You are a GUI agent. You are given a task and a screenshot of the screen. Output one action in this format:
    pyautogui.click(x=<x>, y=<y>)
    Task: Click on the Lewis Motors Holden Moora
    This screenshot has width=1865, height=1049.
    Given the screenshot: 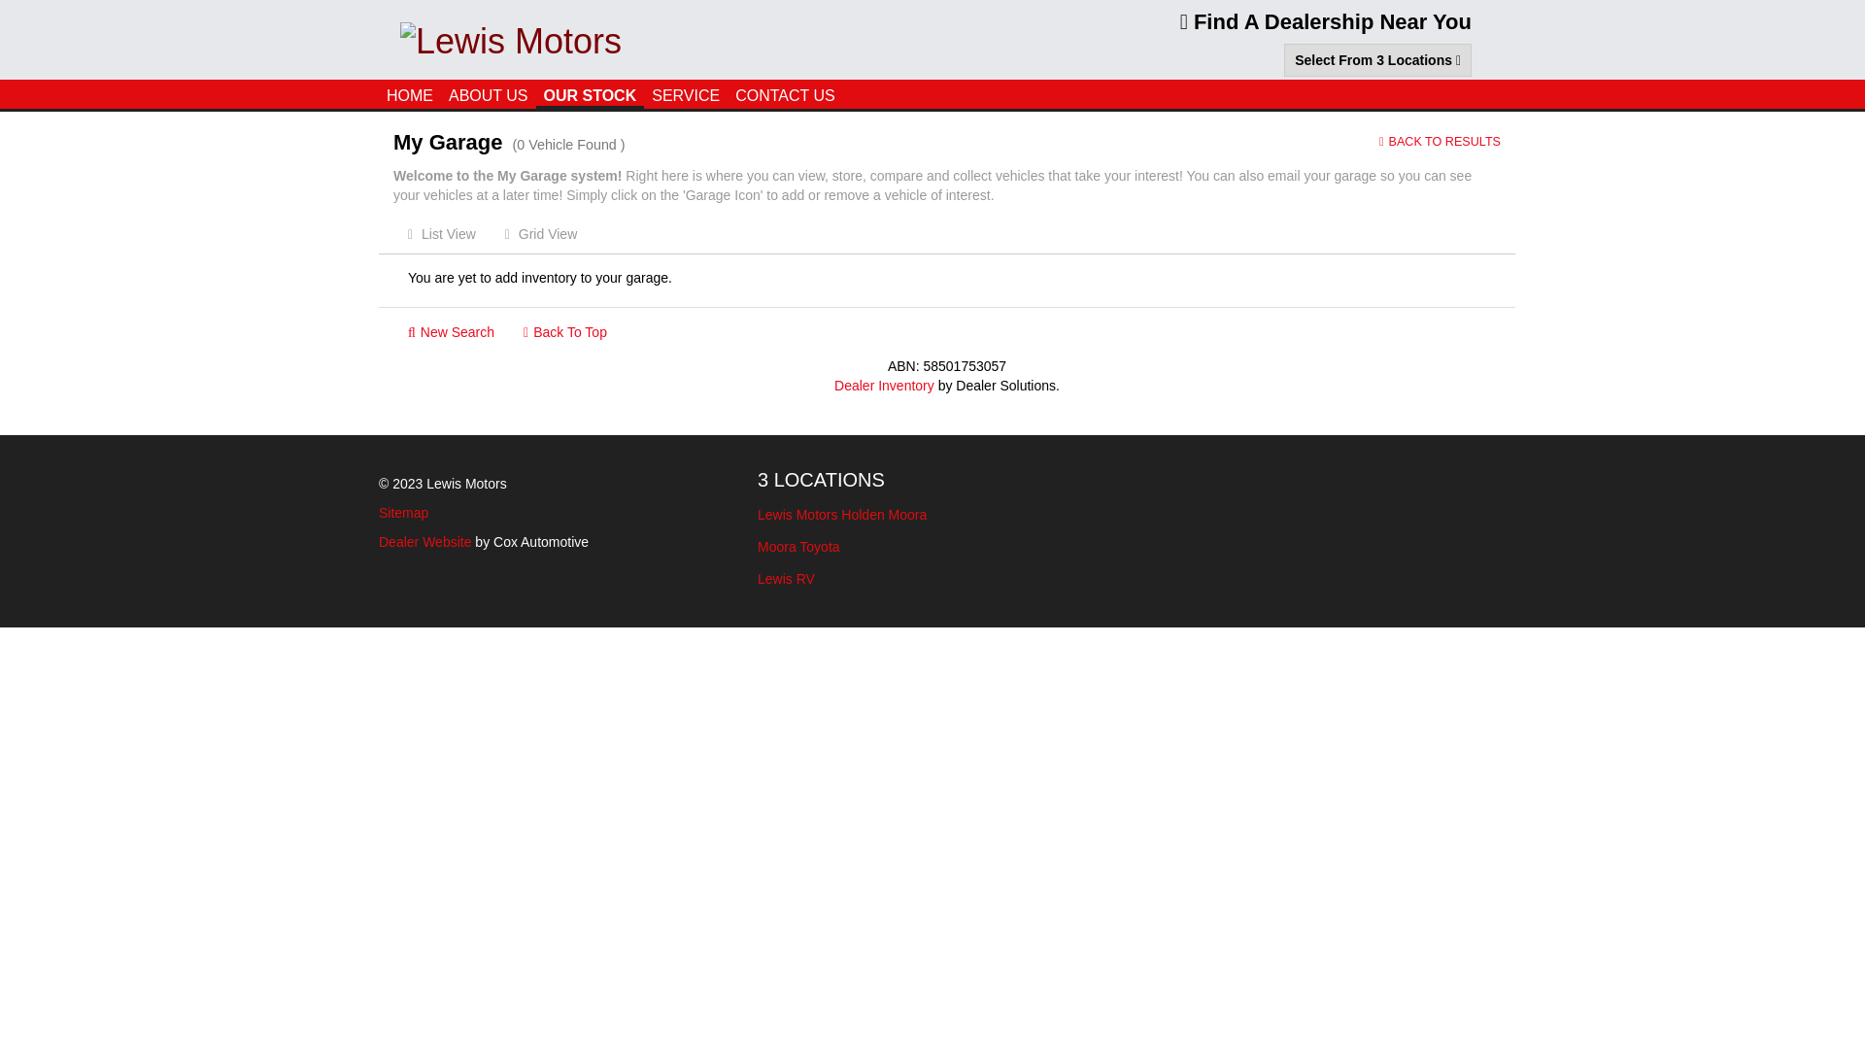 What is the action you would take?
    pyautogui.click(x=932, y=515)
    